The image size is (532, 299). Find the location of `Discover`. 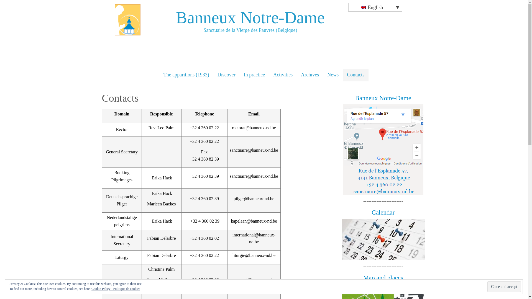

Discover is located at coordinates (227, 75).